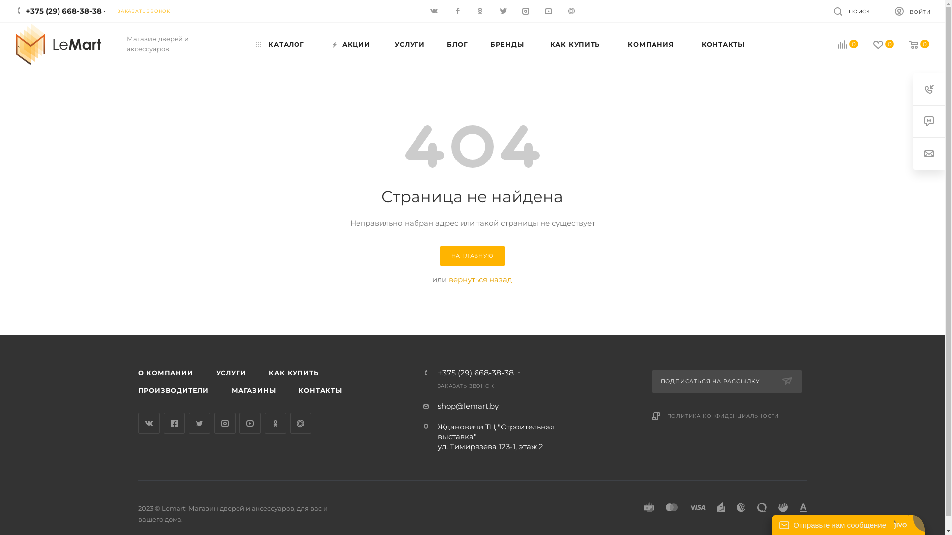 The image size is (952, 535). Describe the element at coordinates (199, 423) in the screenshot. I see `Twitter` at that location.